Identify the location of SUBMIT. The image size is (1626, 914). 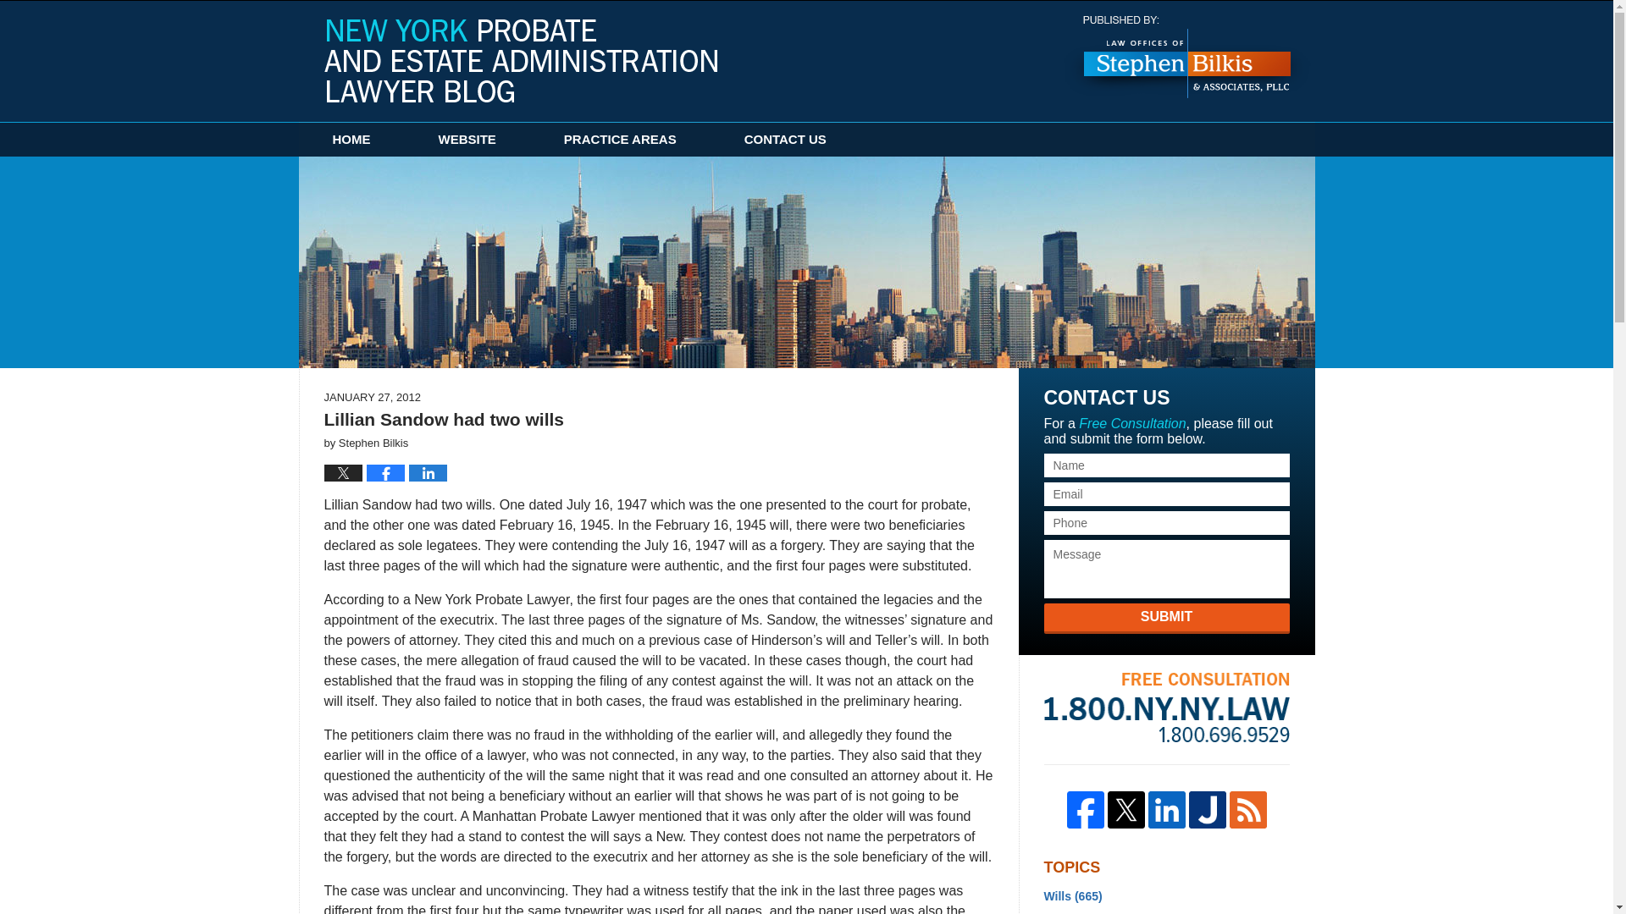
(1166, 618).